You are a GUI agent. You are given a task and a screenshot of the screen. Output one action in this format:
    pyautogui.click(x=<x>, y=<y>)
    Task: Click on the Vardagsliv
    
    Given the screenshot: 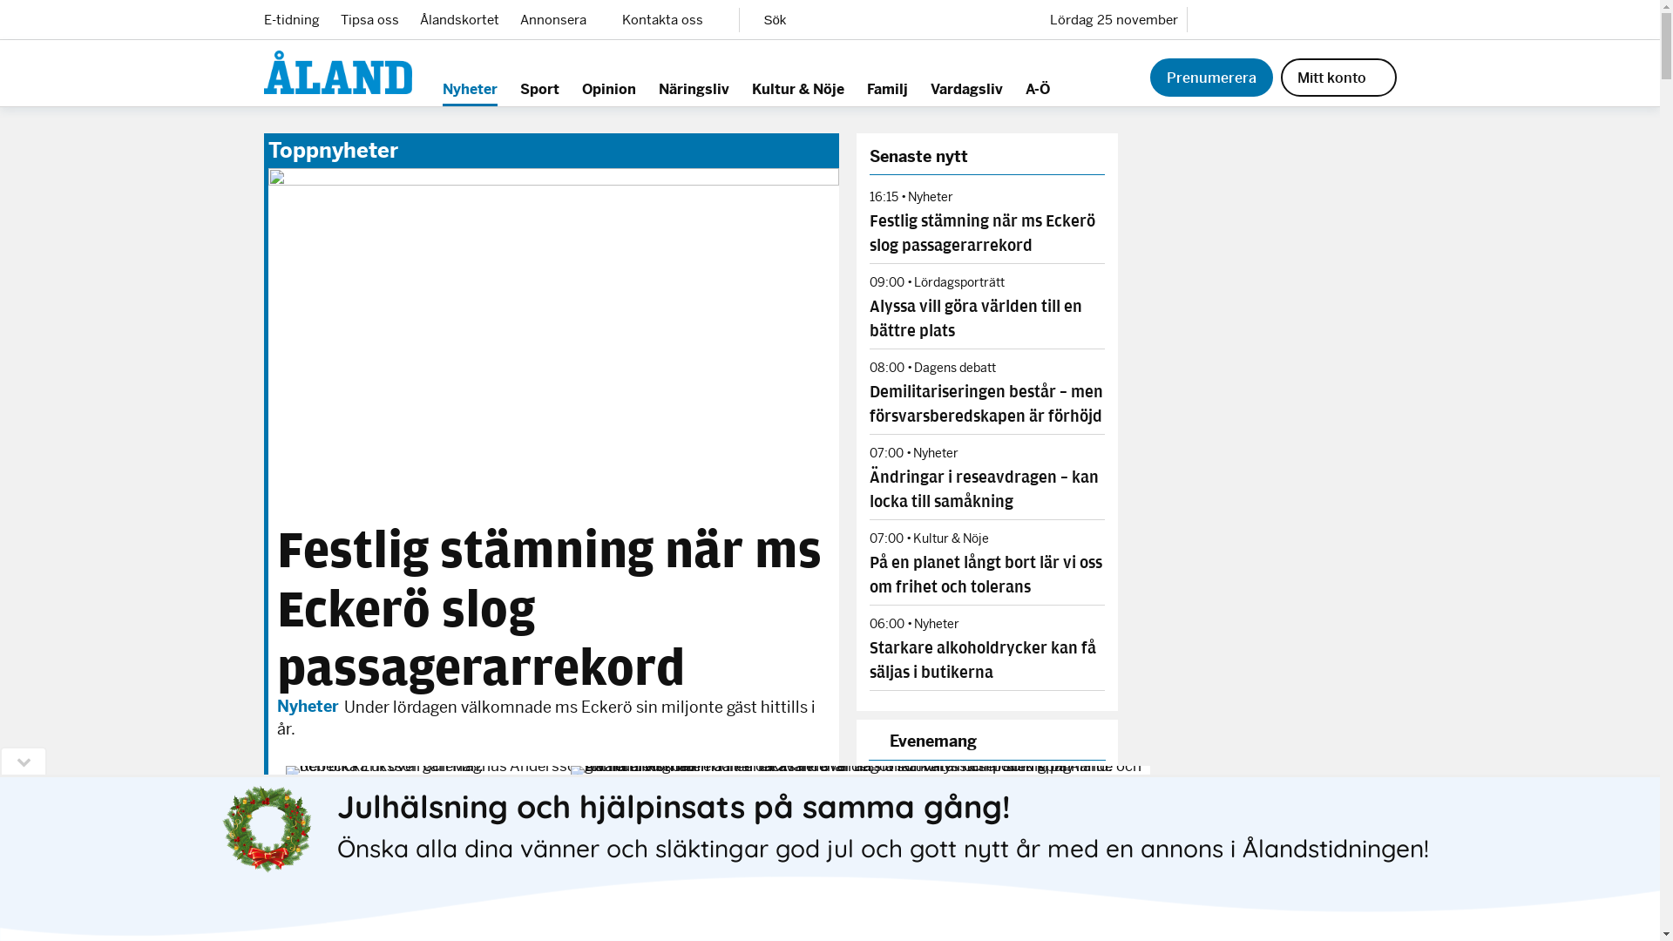 What is the action you would take?
    pyautogui.click(x=967, y=92)
    